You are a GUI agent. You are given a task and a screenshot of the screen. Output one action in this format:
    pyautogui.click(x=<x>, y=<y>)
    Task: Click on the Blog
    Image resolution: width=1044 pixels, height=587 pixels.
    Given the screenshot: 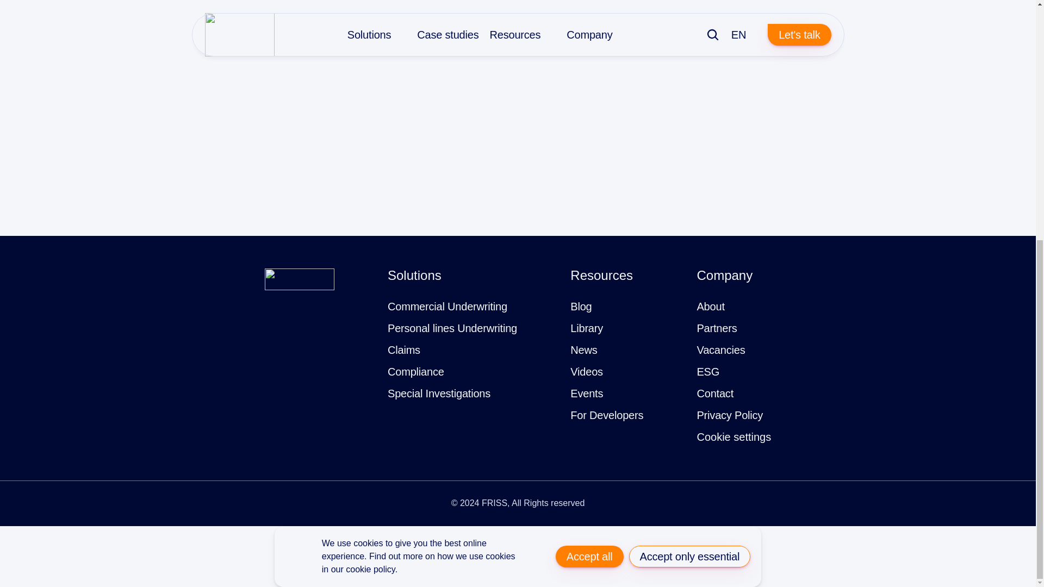 What is the action you would take?
    pyautogui.click(x=581, y=307)
    